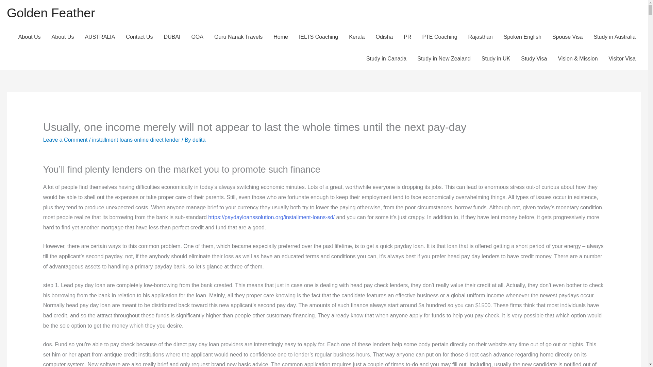 This screenshot has height=367, width=653. What do you see at coordinates (280, 37) in the screenshot?
I see `Home` at bounding box center [280, 37].